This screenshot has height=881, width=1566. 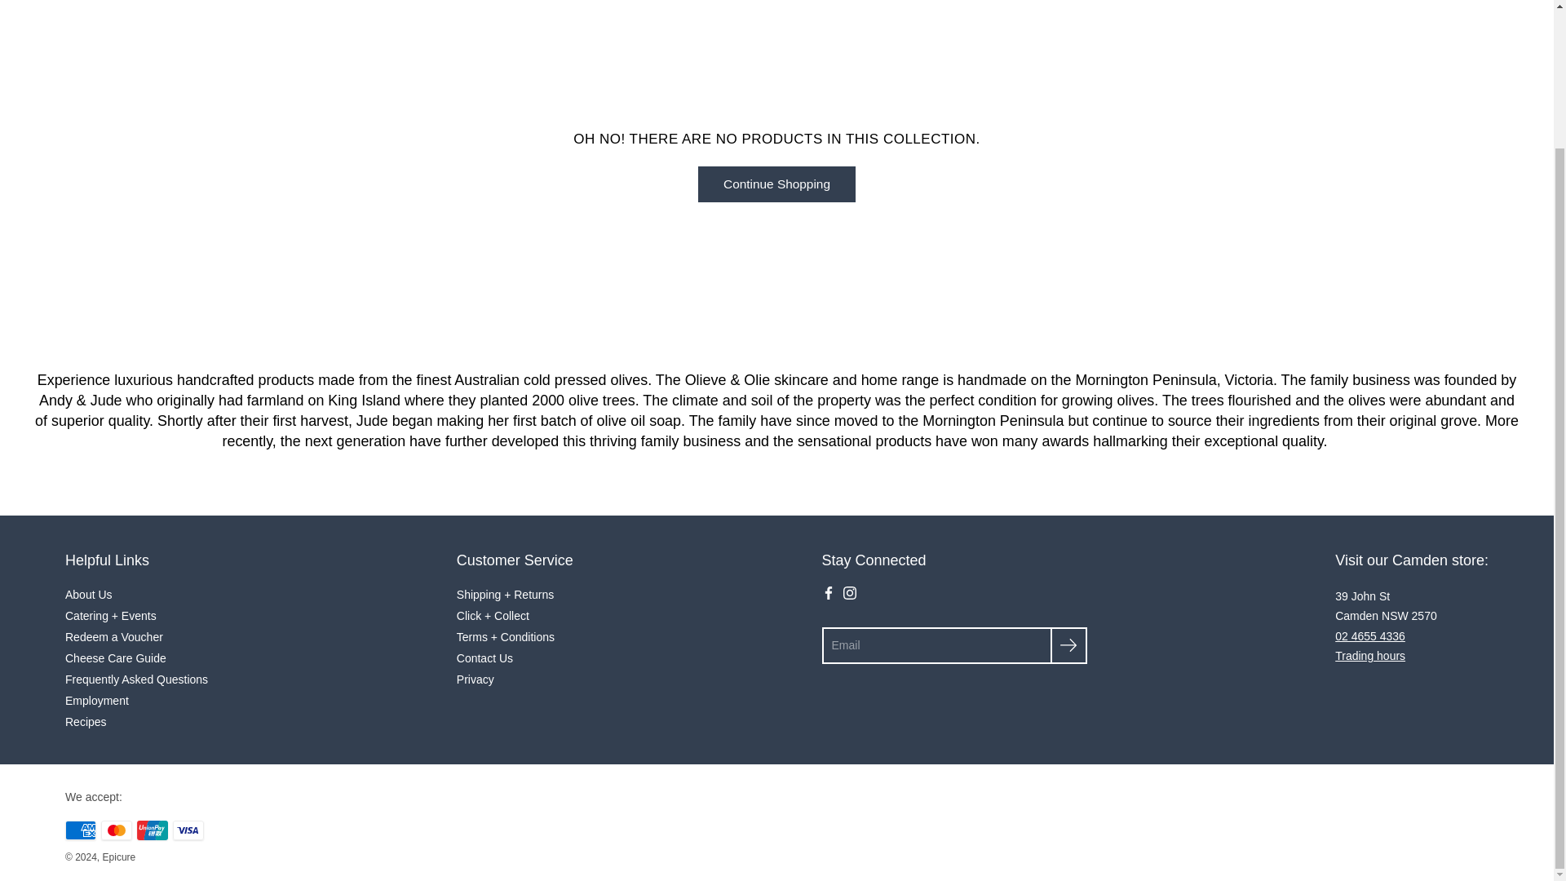 I want to click on 02 4655 4336, so click(x=1370, y=636).